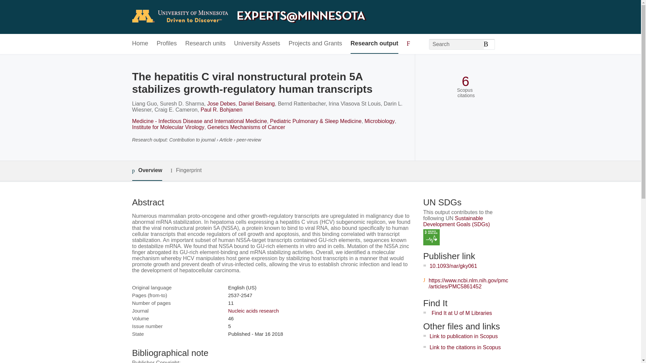 The image size is (646, 363). What do you see at coordinates (186, 170) in the screenshot?
I see `Fingerprint` at bounding box center [186, 170].